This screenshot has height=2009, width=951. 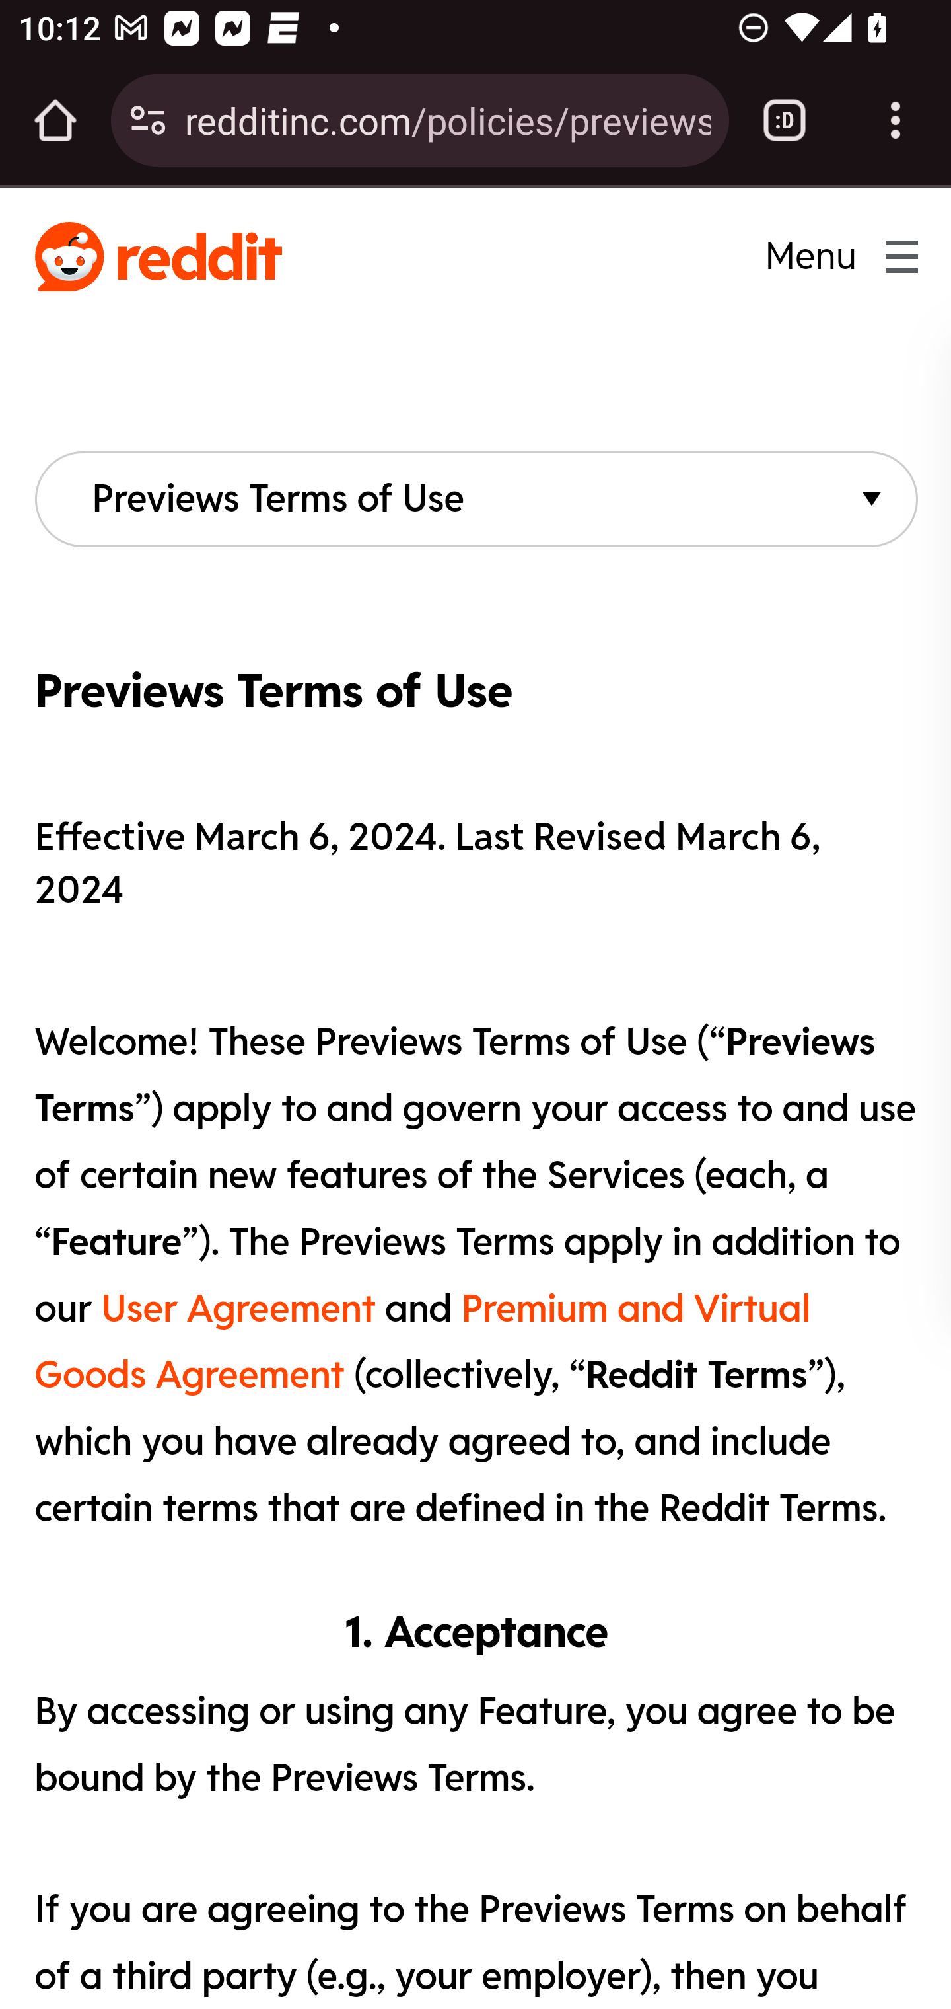 What do you see at coordinates (148, 120) in the screenshot?
I see `Connection is secure` at bounding box center [148, 120].